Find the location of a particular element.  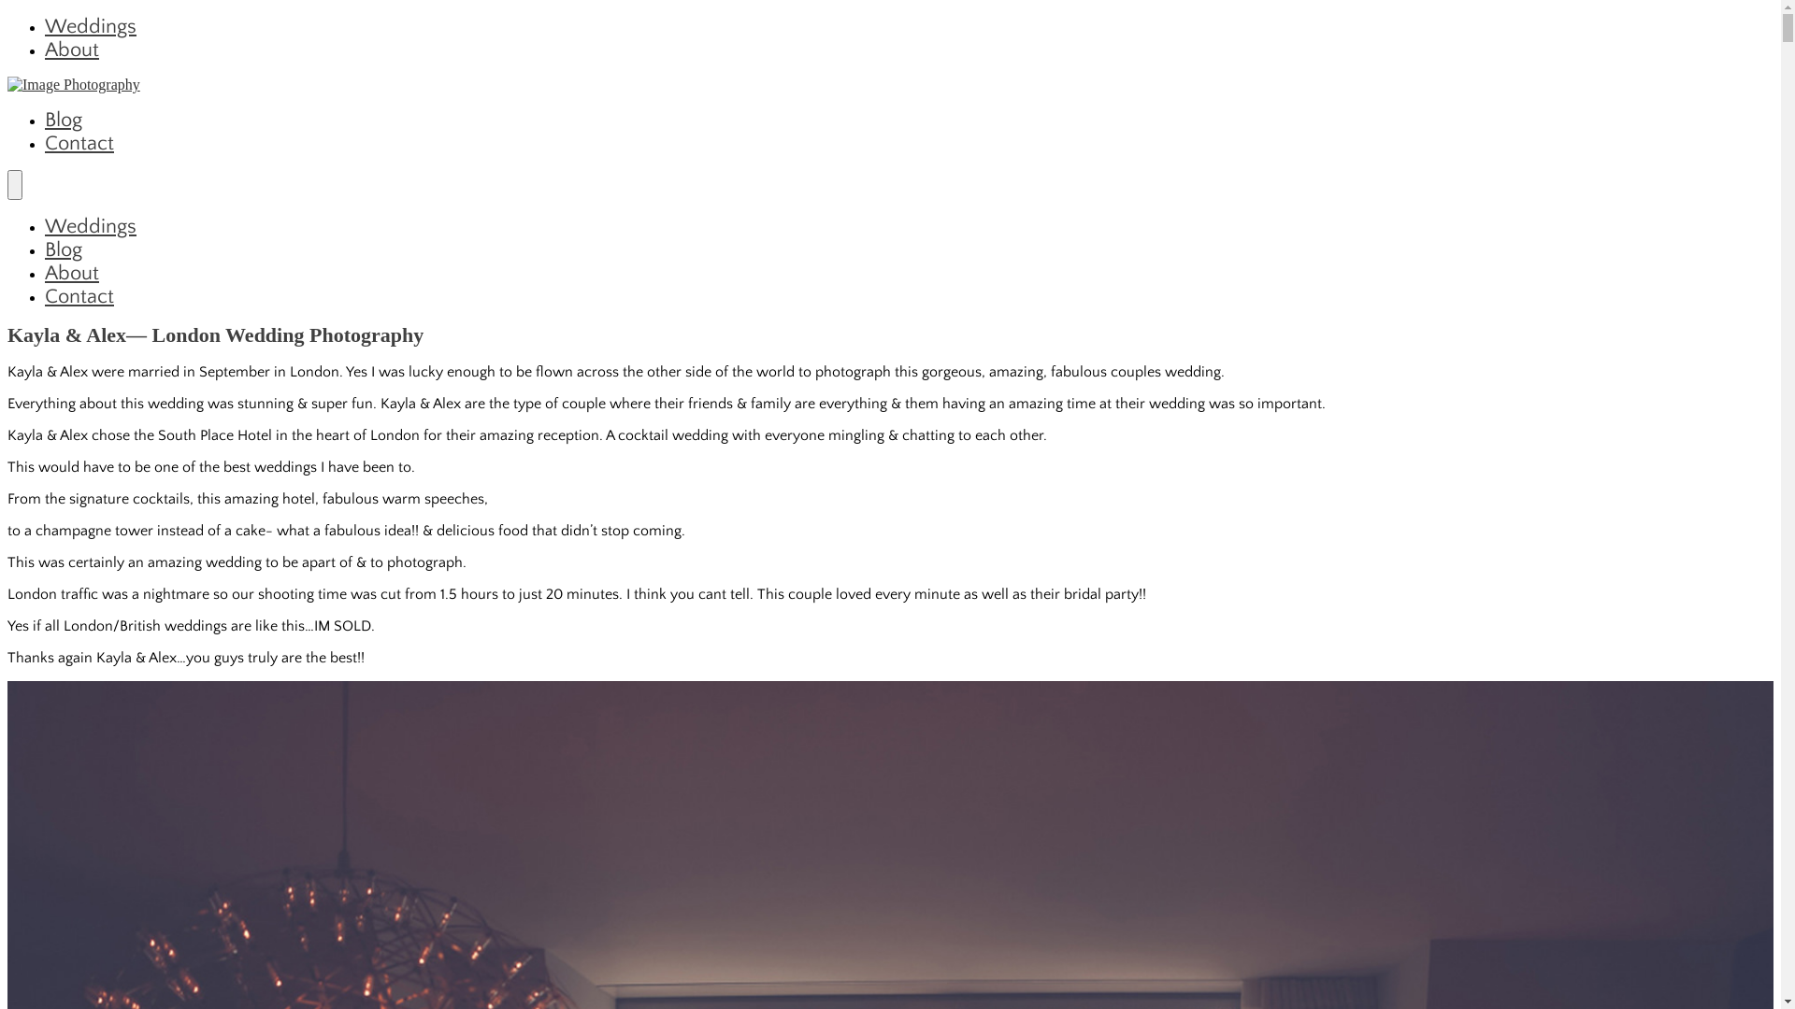

Skip to content is located at coordinates (7, 15).